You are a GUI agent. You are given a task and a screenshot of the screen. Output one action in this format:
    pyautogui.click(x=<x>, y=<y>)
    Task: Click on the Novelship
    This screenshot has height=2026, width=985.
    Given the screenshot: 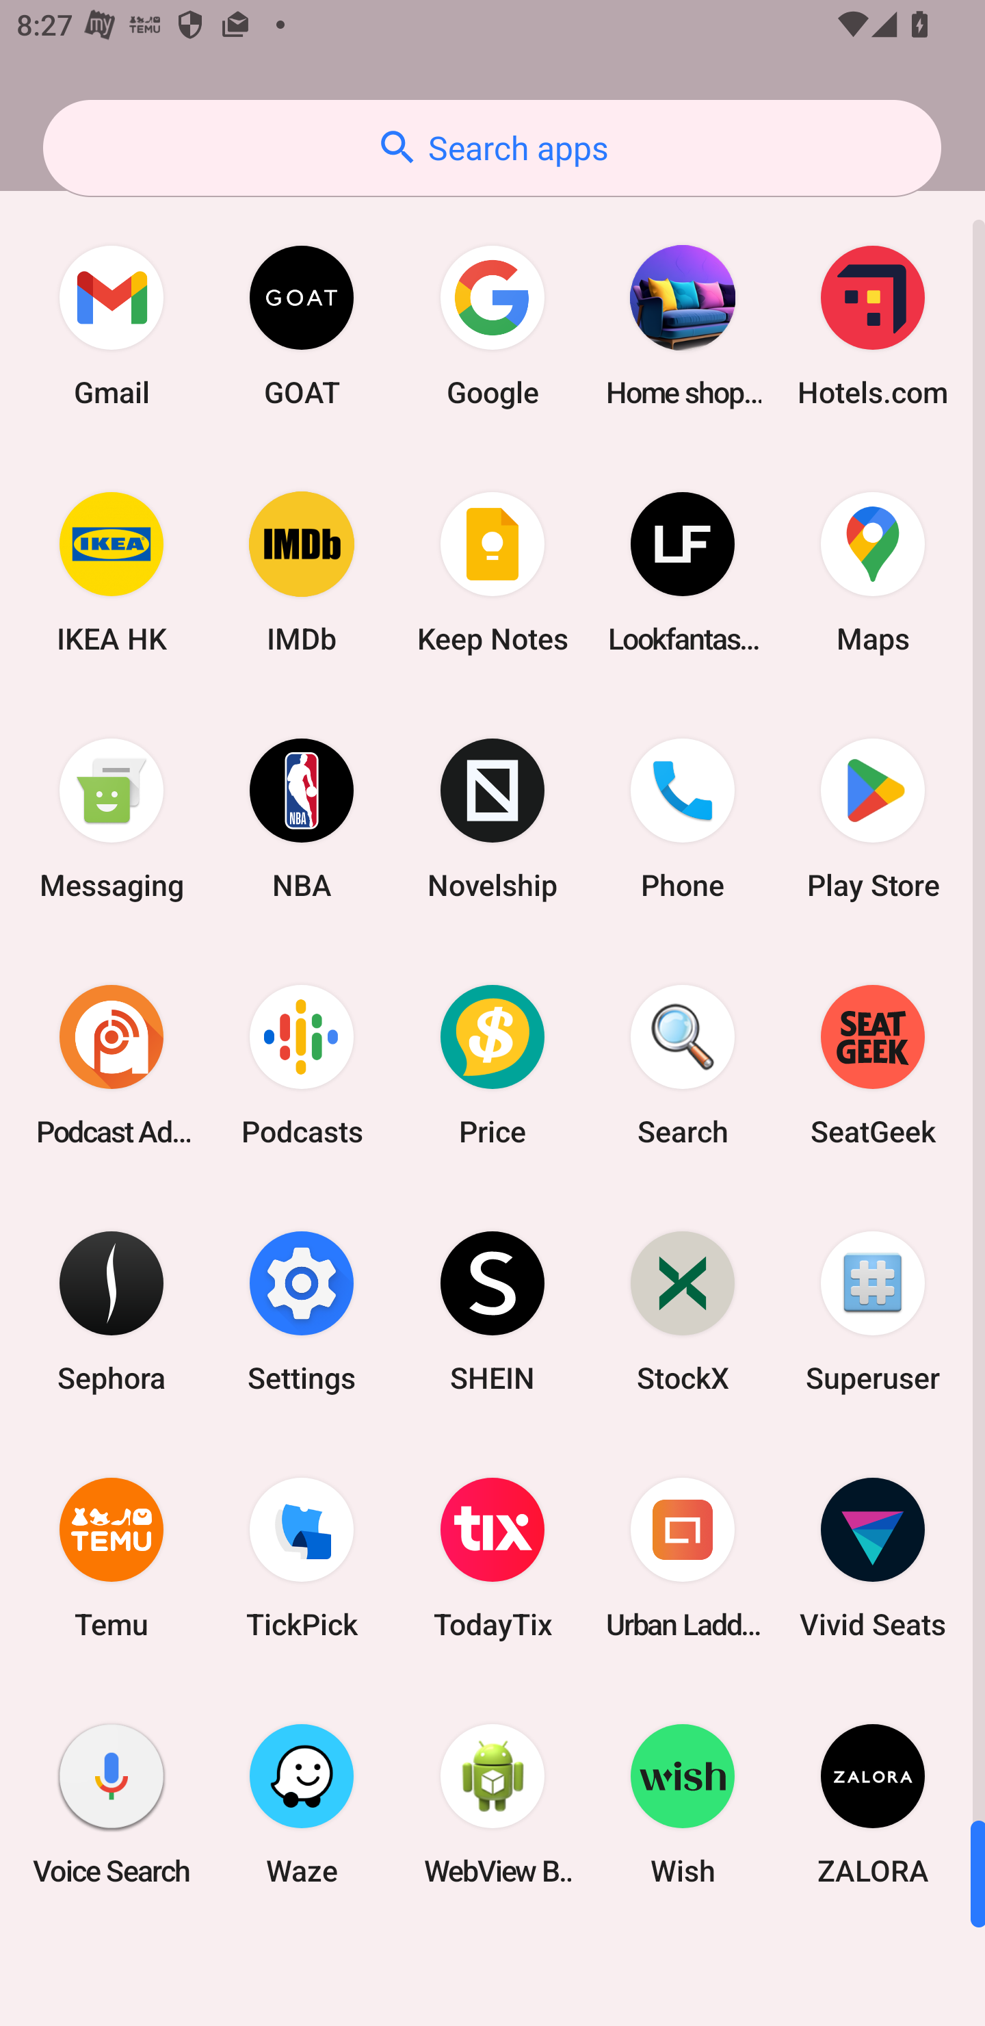 What is the action you would take?
    pyautogui.click(x=492, y=819)
    